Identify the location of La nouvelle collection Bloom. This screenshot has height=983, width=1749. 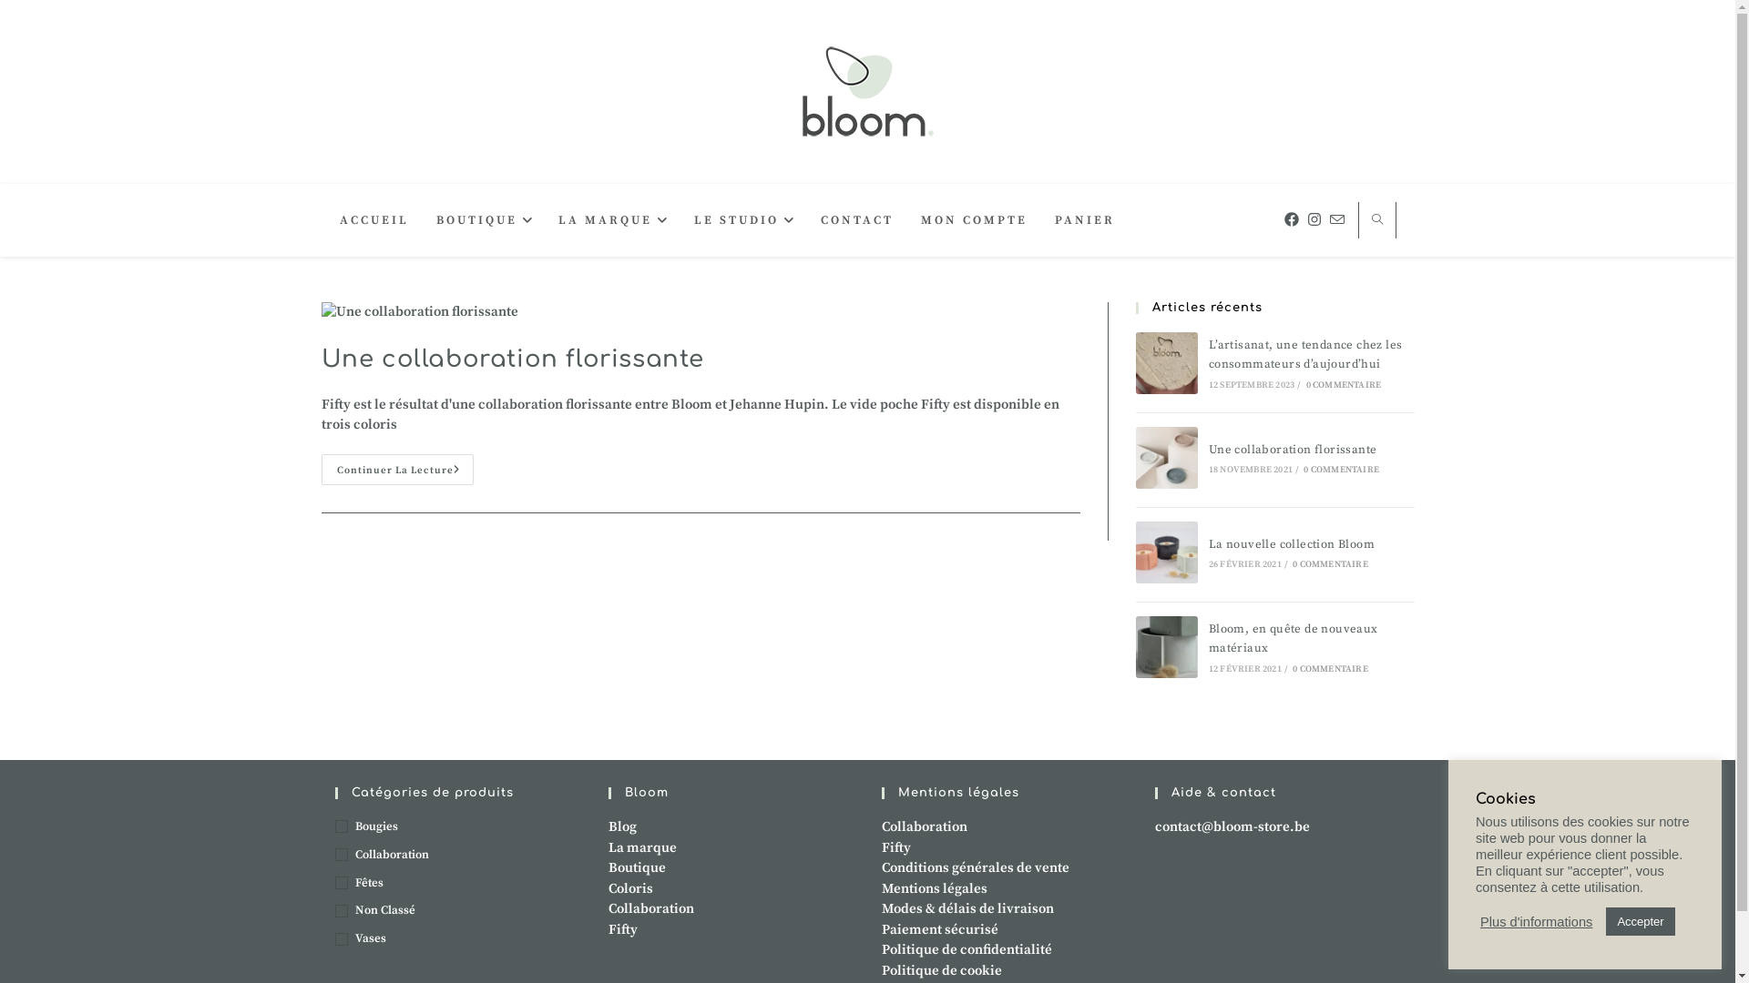
(1292, 544).